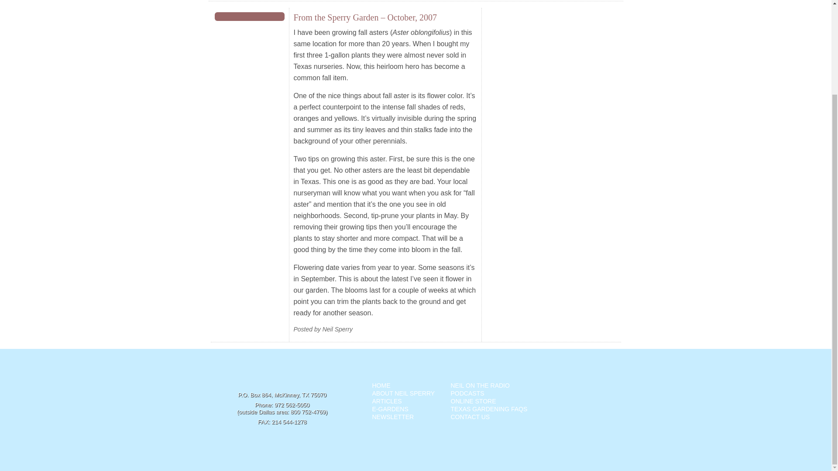  What do you see at coordinates (381, 386) in the screenshot?
I see `HOME` at bounding box center [381, 386].